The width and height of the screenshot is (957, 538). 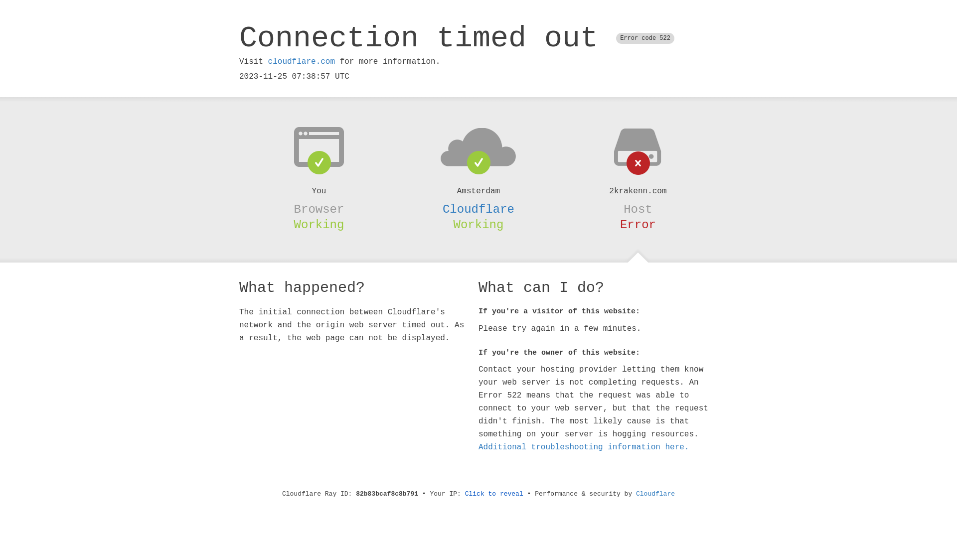 What do you see at coordinates (494, 494) in the screenshot?
I see `Click to reveal` at bounding box center [494, 494].